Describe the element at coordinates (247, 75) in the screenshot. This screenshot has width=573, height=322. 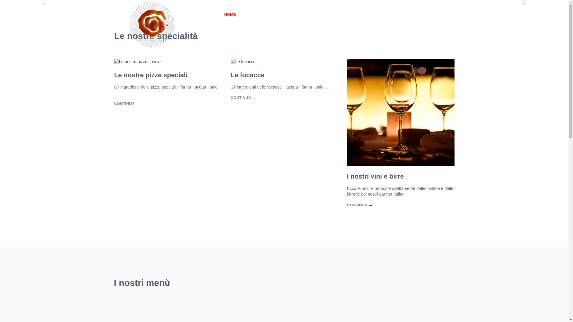
I see `Le focacce` at that location.